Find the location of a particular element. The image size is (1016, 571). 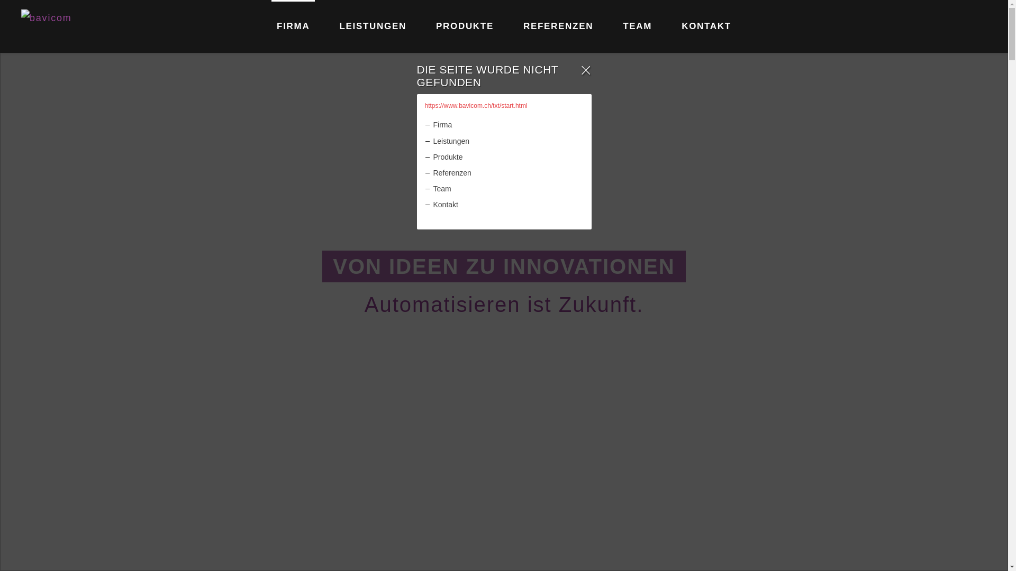

FIRMA is located at coordinates (293, 26).